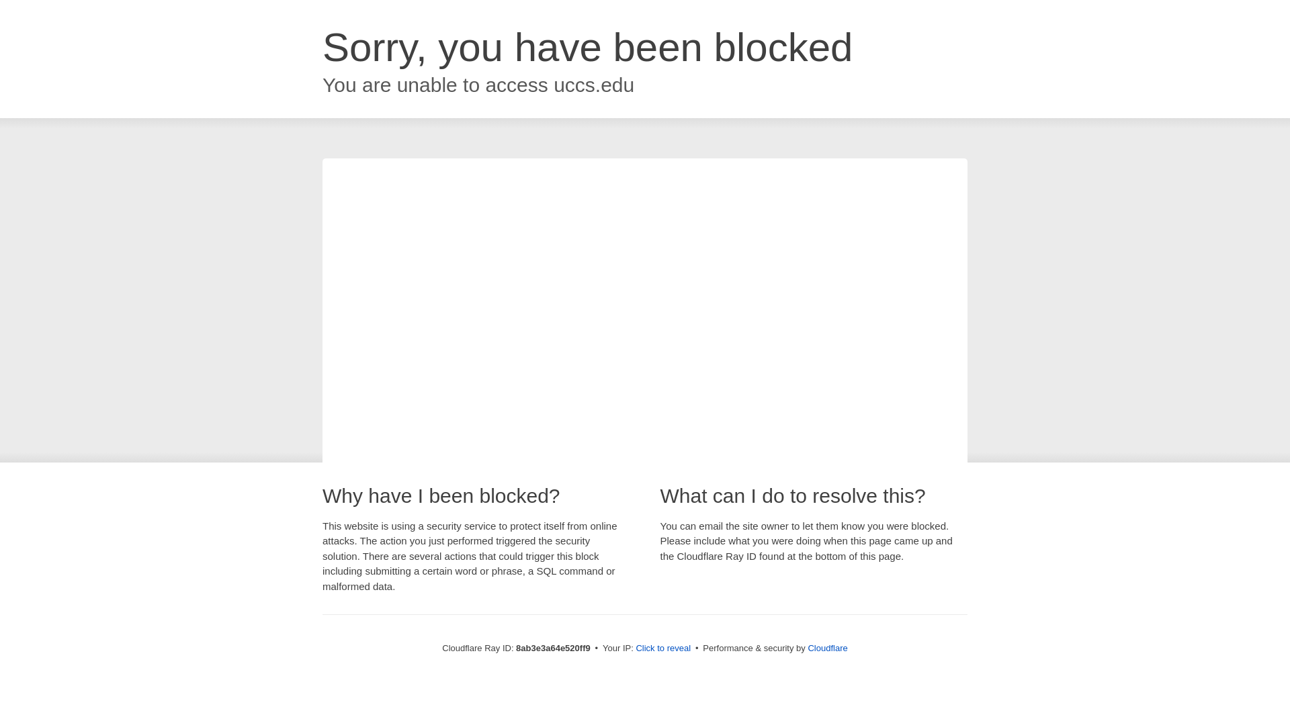 Image resolution: width=1290 pixels, height=725 pixels. I want to click on Cloudflare, so click(827, 648).